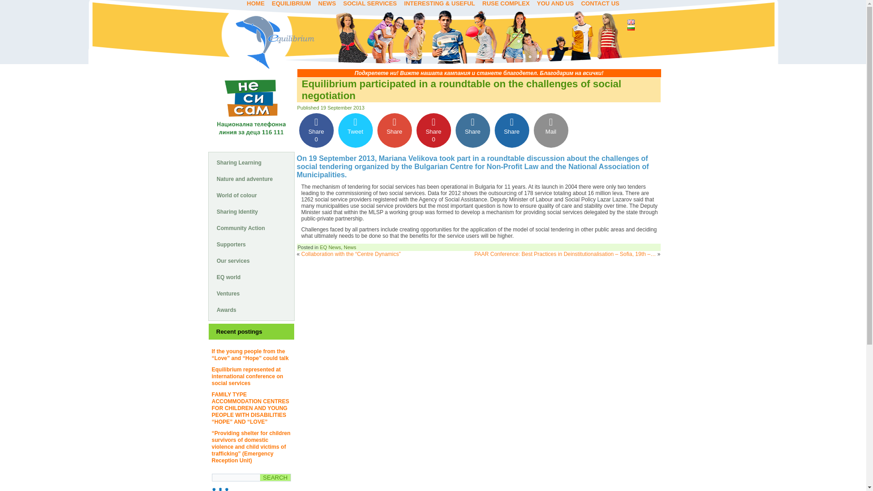  I want to click on Sharing Identity, so click(251, 212).